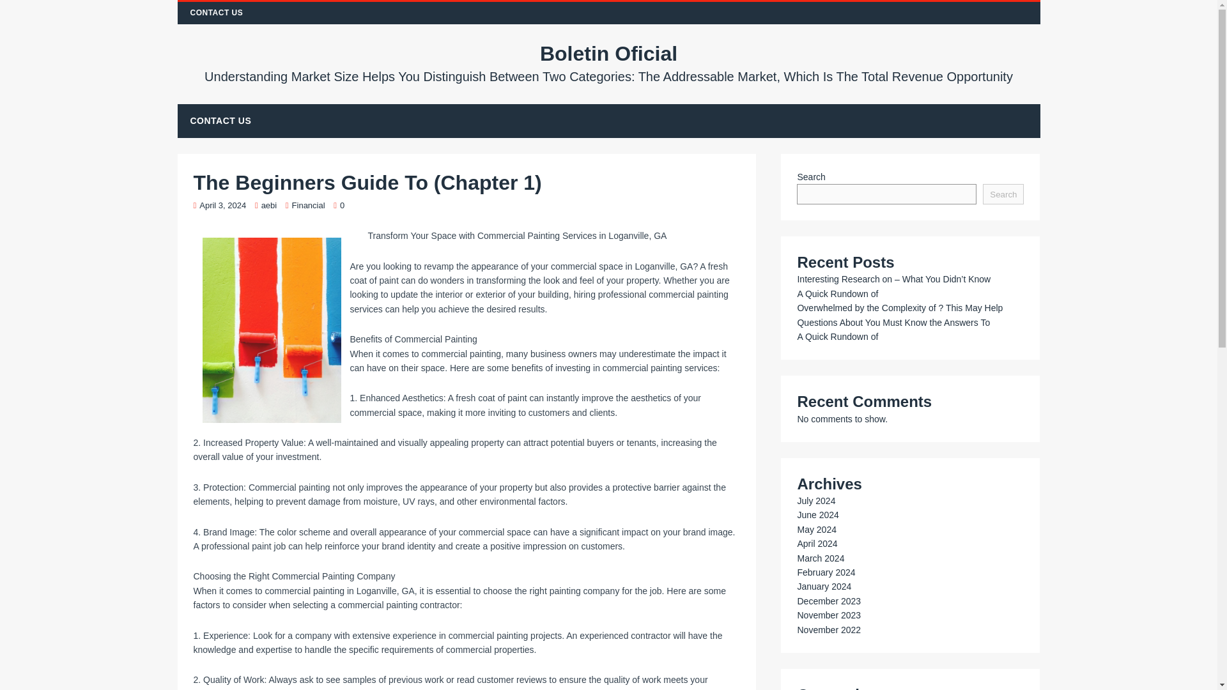 This screenshot has width=1227, height=690. Describe the element at coordinates (893, 322) in the screenshot. I see `Questions About You Must Know the Answers To` at that location.